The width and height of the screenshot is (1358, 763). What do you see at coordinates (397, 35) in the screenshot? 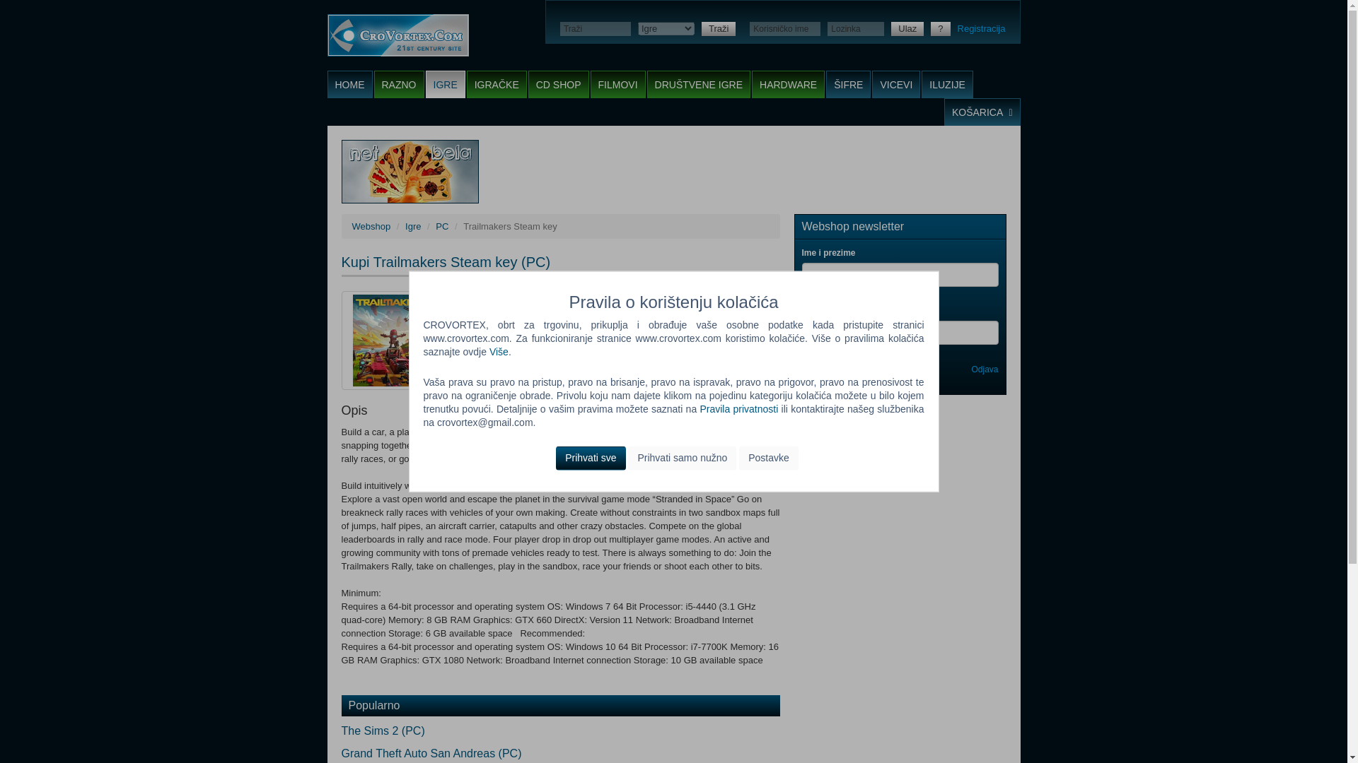
I see `CroVortex` at bounding box center [397, 35].